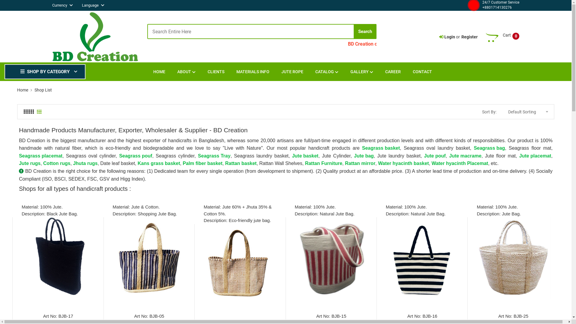  I want to click on Description: Black Jute Bag., so click(50, 214).